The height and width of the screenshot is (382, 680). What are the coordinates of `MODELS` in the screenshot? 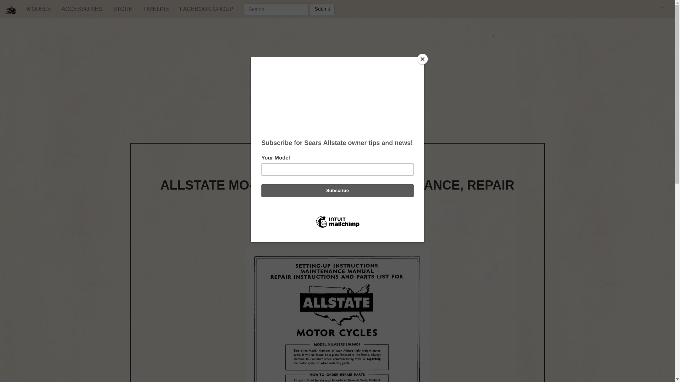 It's located at (39, 9).